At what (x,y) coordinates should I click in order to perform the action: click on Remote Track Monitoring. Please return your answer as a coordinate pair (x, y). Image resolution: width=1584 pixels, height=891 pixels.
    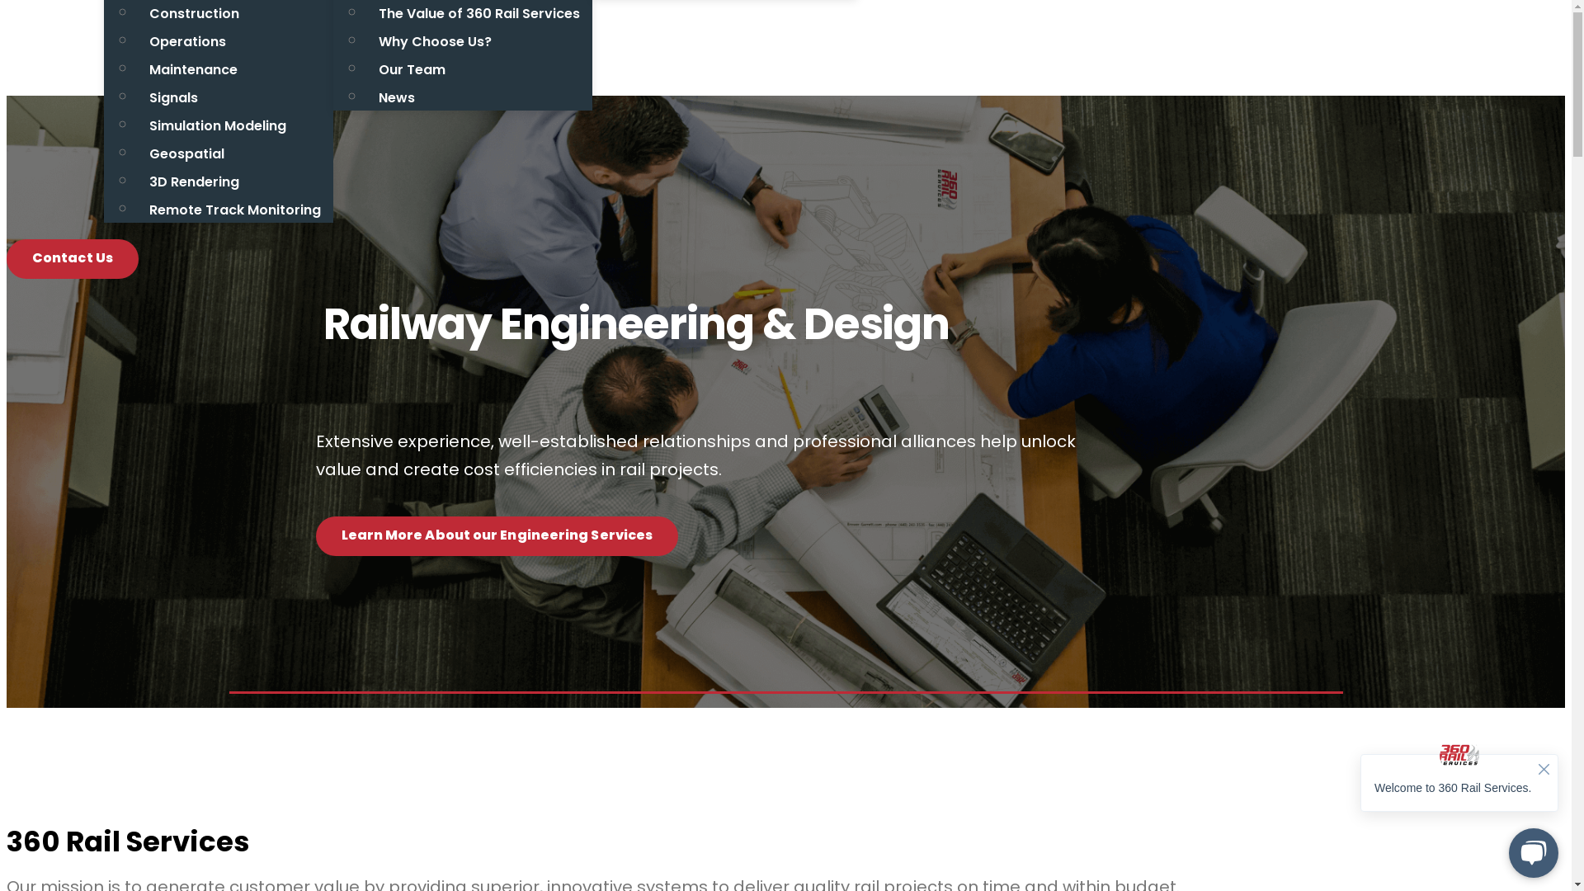
    Looking at the image, I should click on (235, 210).